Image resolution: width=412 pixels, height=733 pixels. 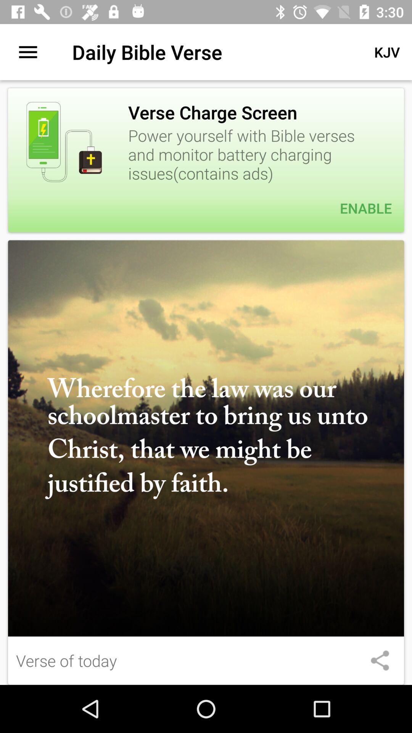 What do you see at coordinates (387, 52) in the screenshot?
I see `launch the icon above the power yourself with item` at bounding box center [387, 52].